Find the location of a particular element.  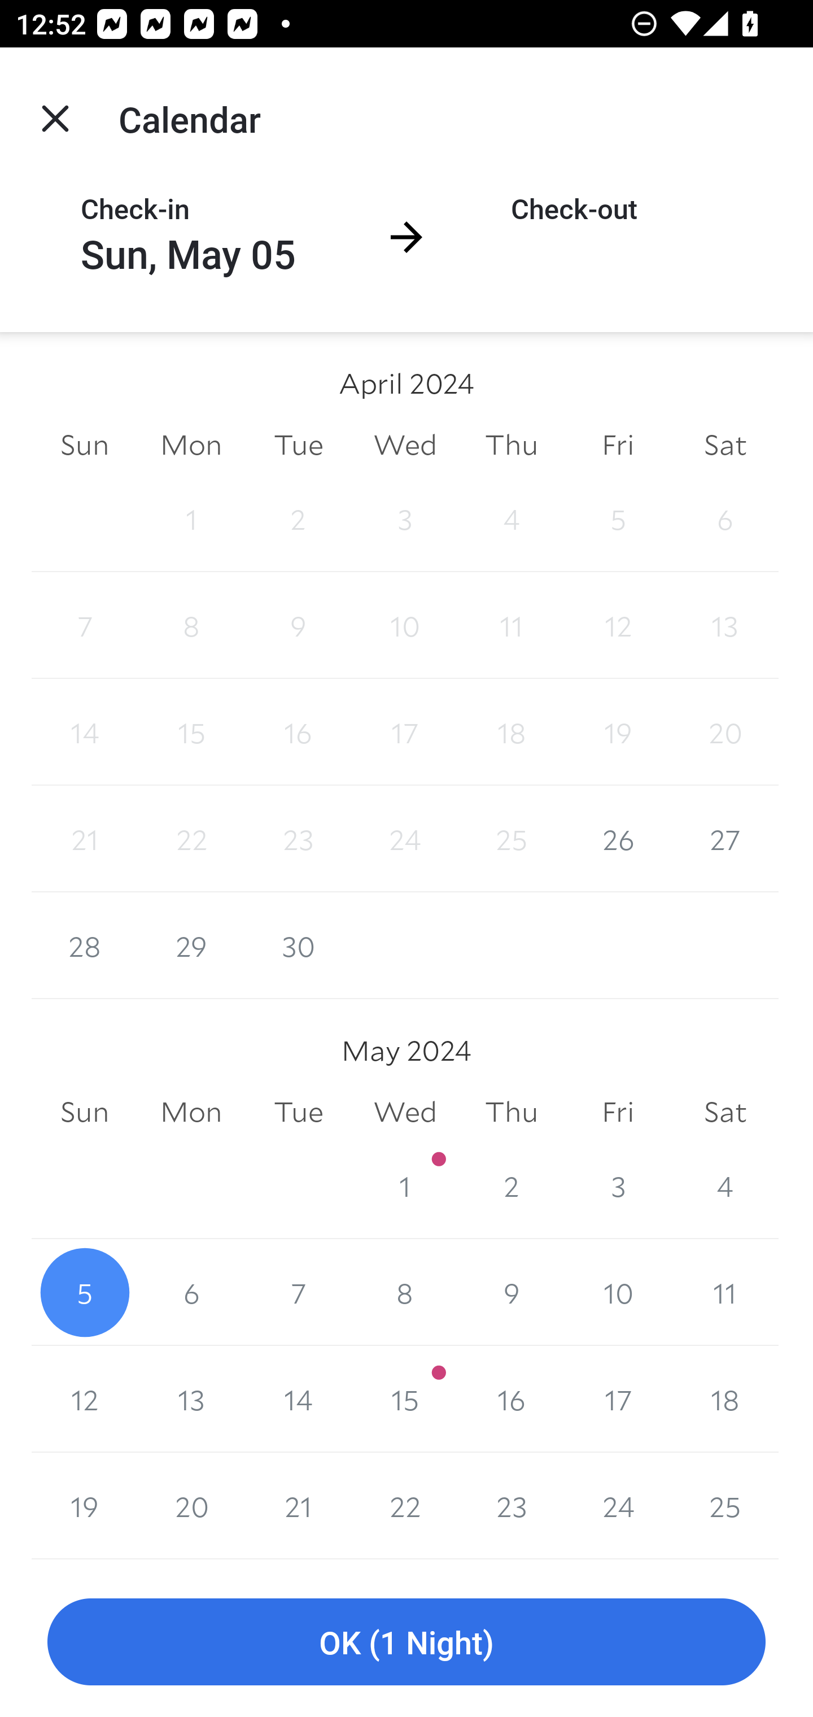

10 10 May 2024 is located at coordinates (618, 1292).